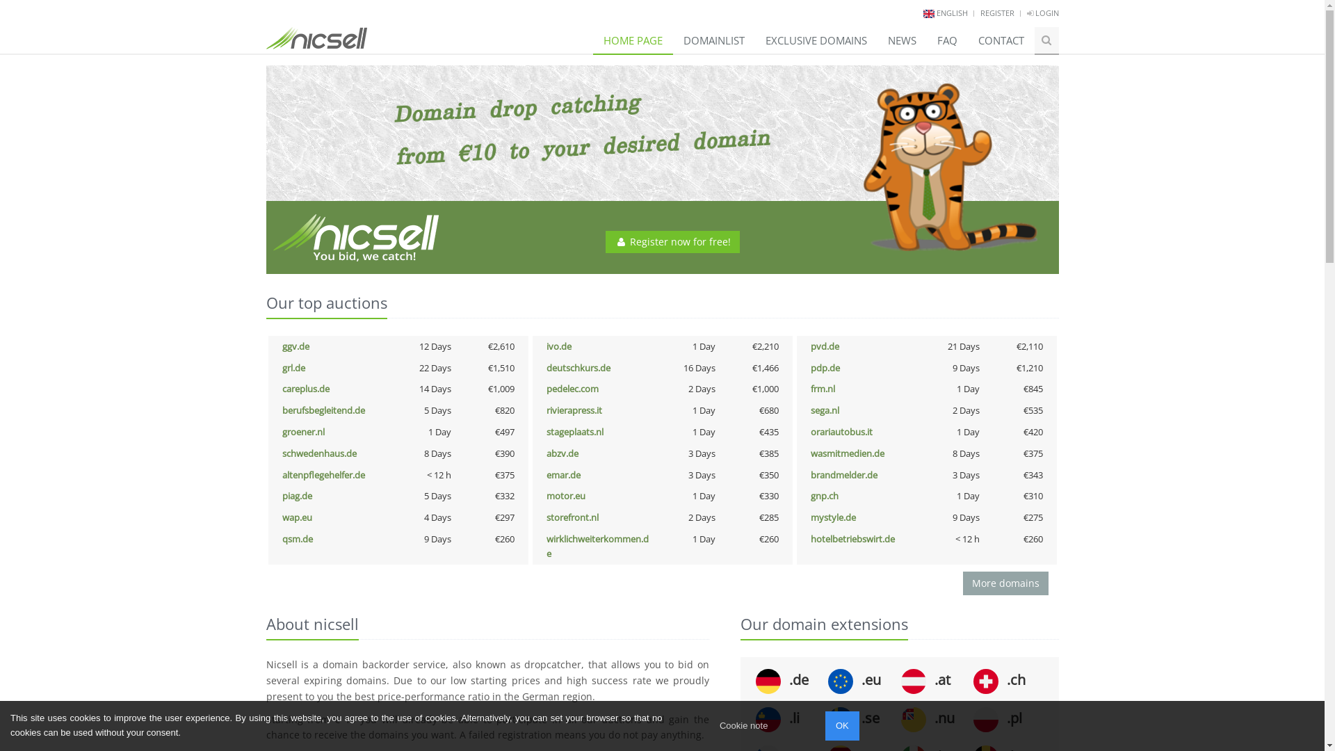 The image size is (1335, 751). What do you see at coordinates (575, 432) in the screenshot?
I see `stageplaats.nl` at bounding box center [575, 432].